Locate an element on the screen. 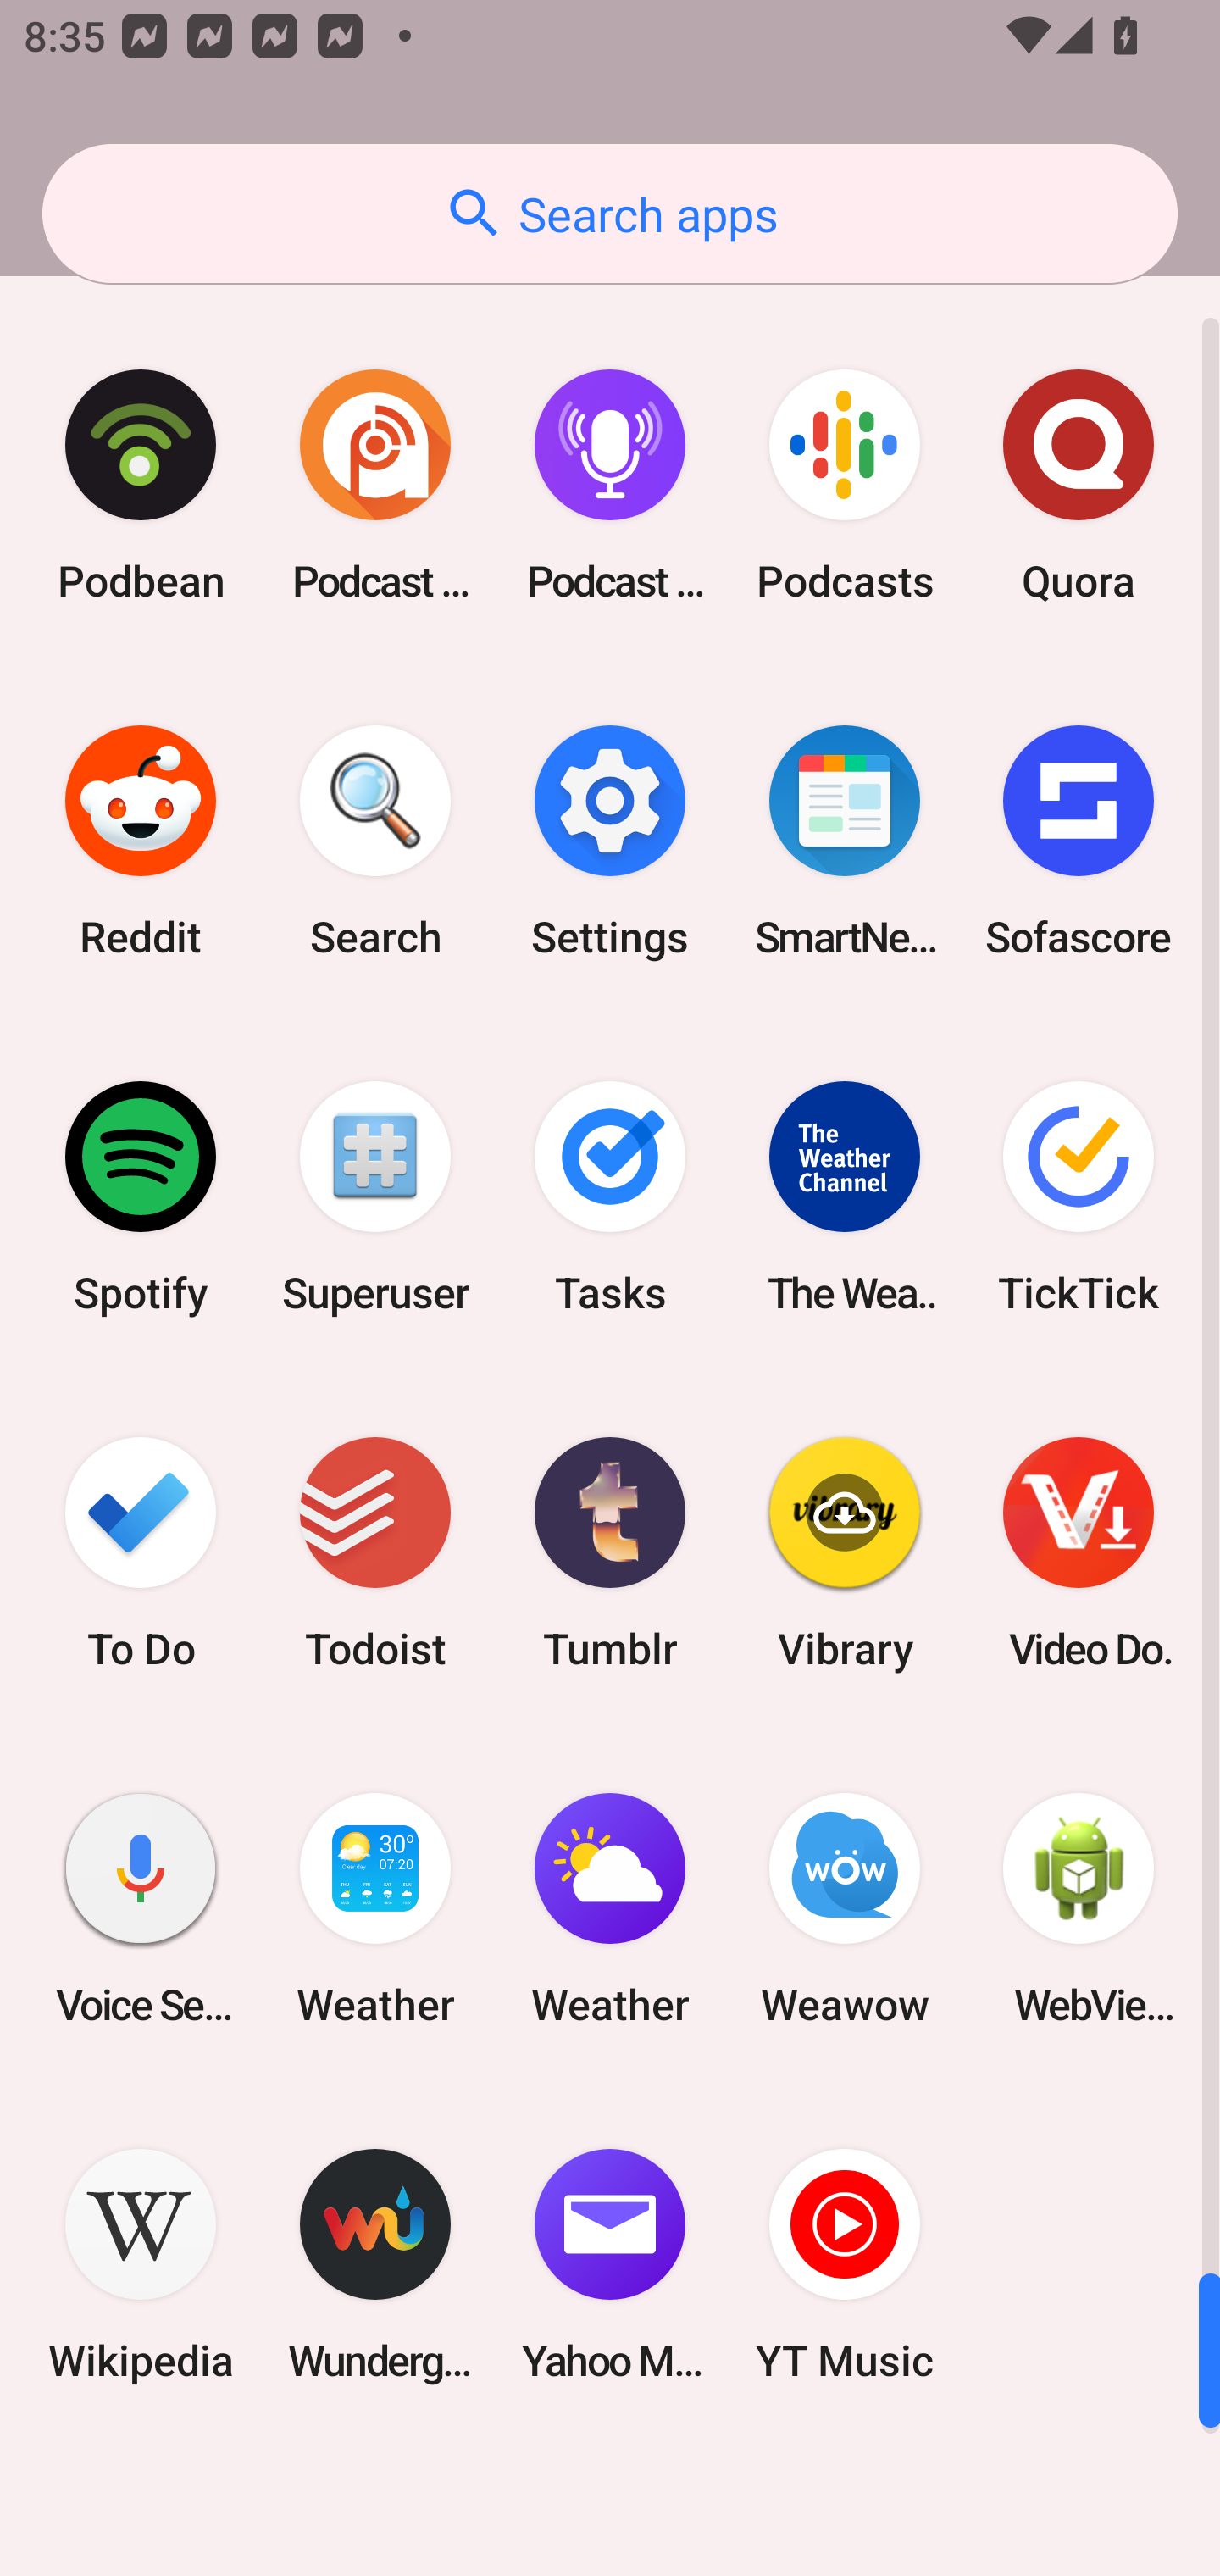 This screenshot has width=1220, height=2576. Quora is located at coordinates (1079, 485).